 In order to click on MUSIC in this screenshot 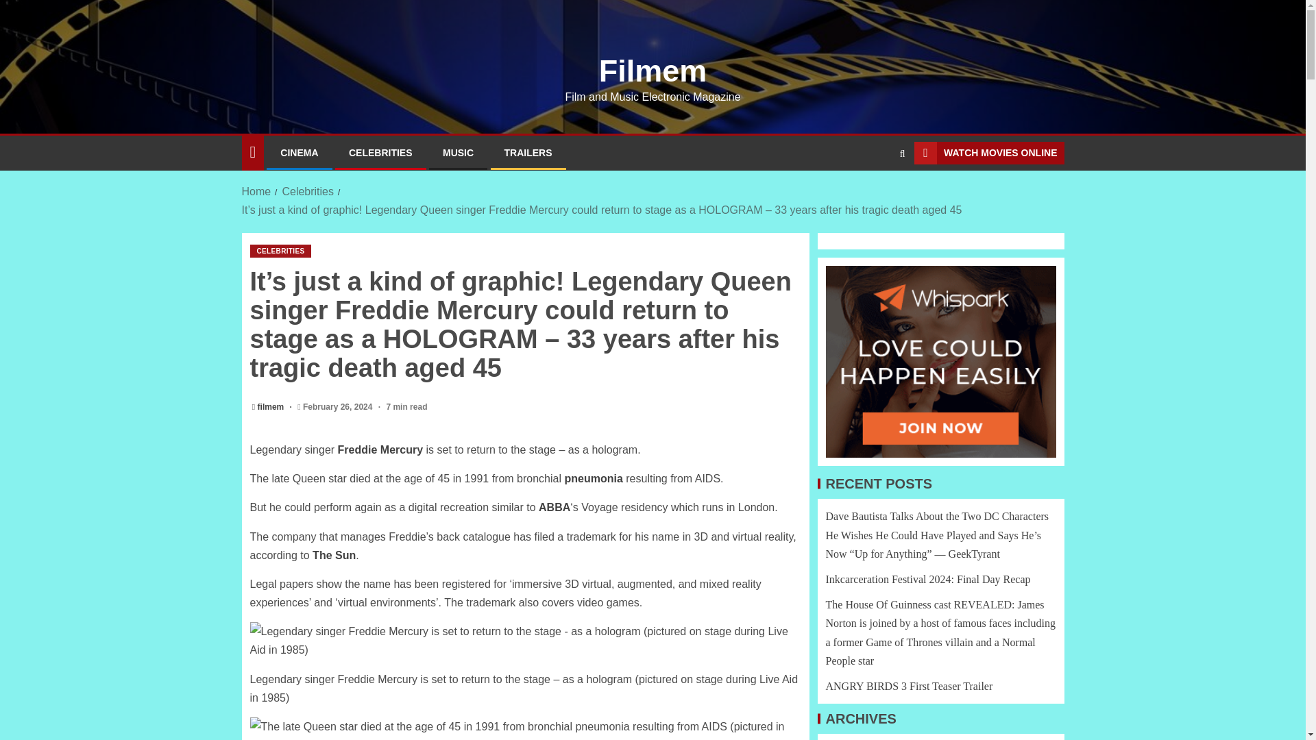, I will do `click(458, 152)`.